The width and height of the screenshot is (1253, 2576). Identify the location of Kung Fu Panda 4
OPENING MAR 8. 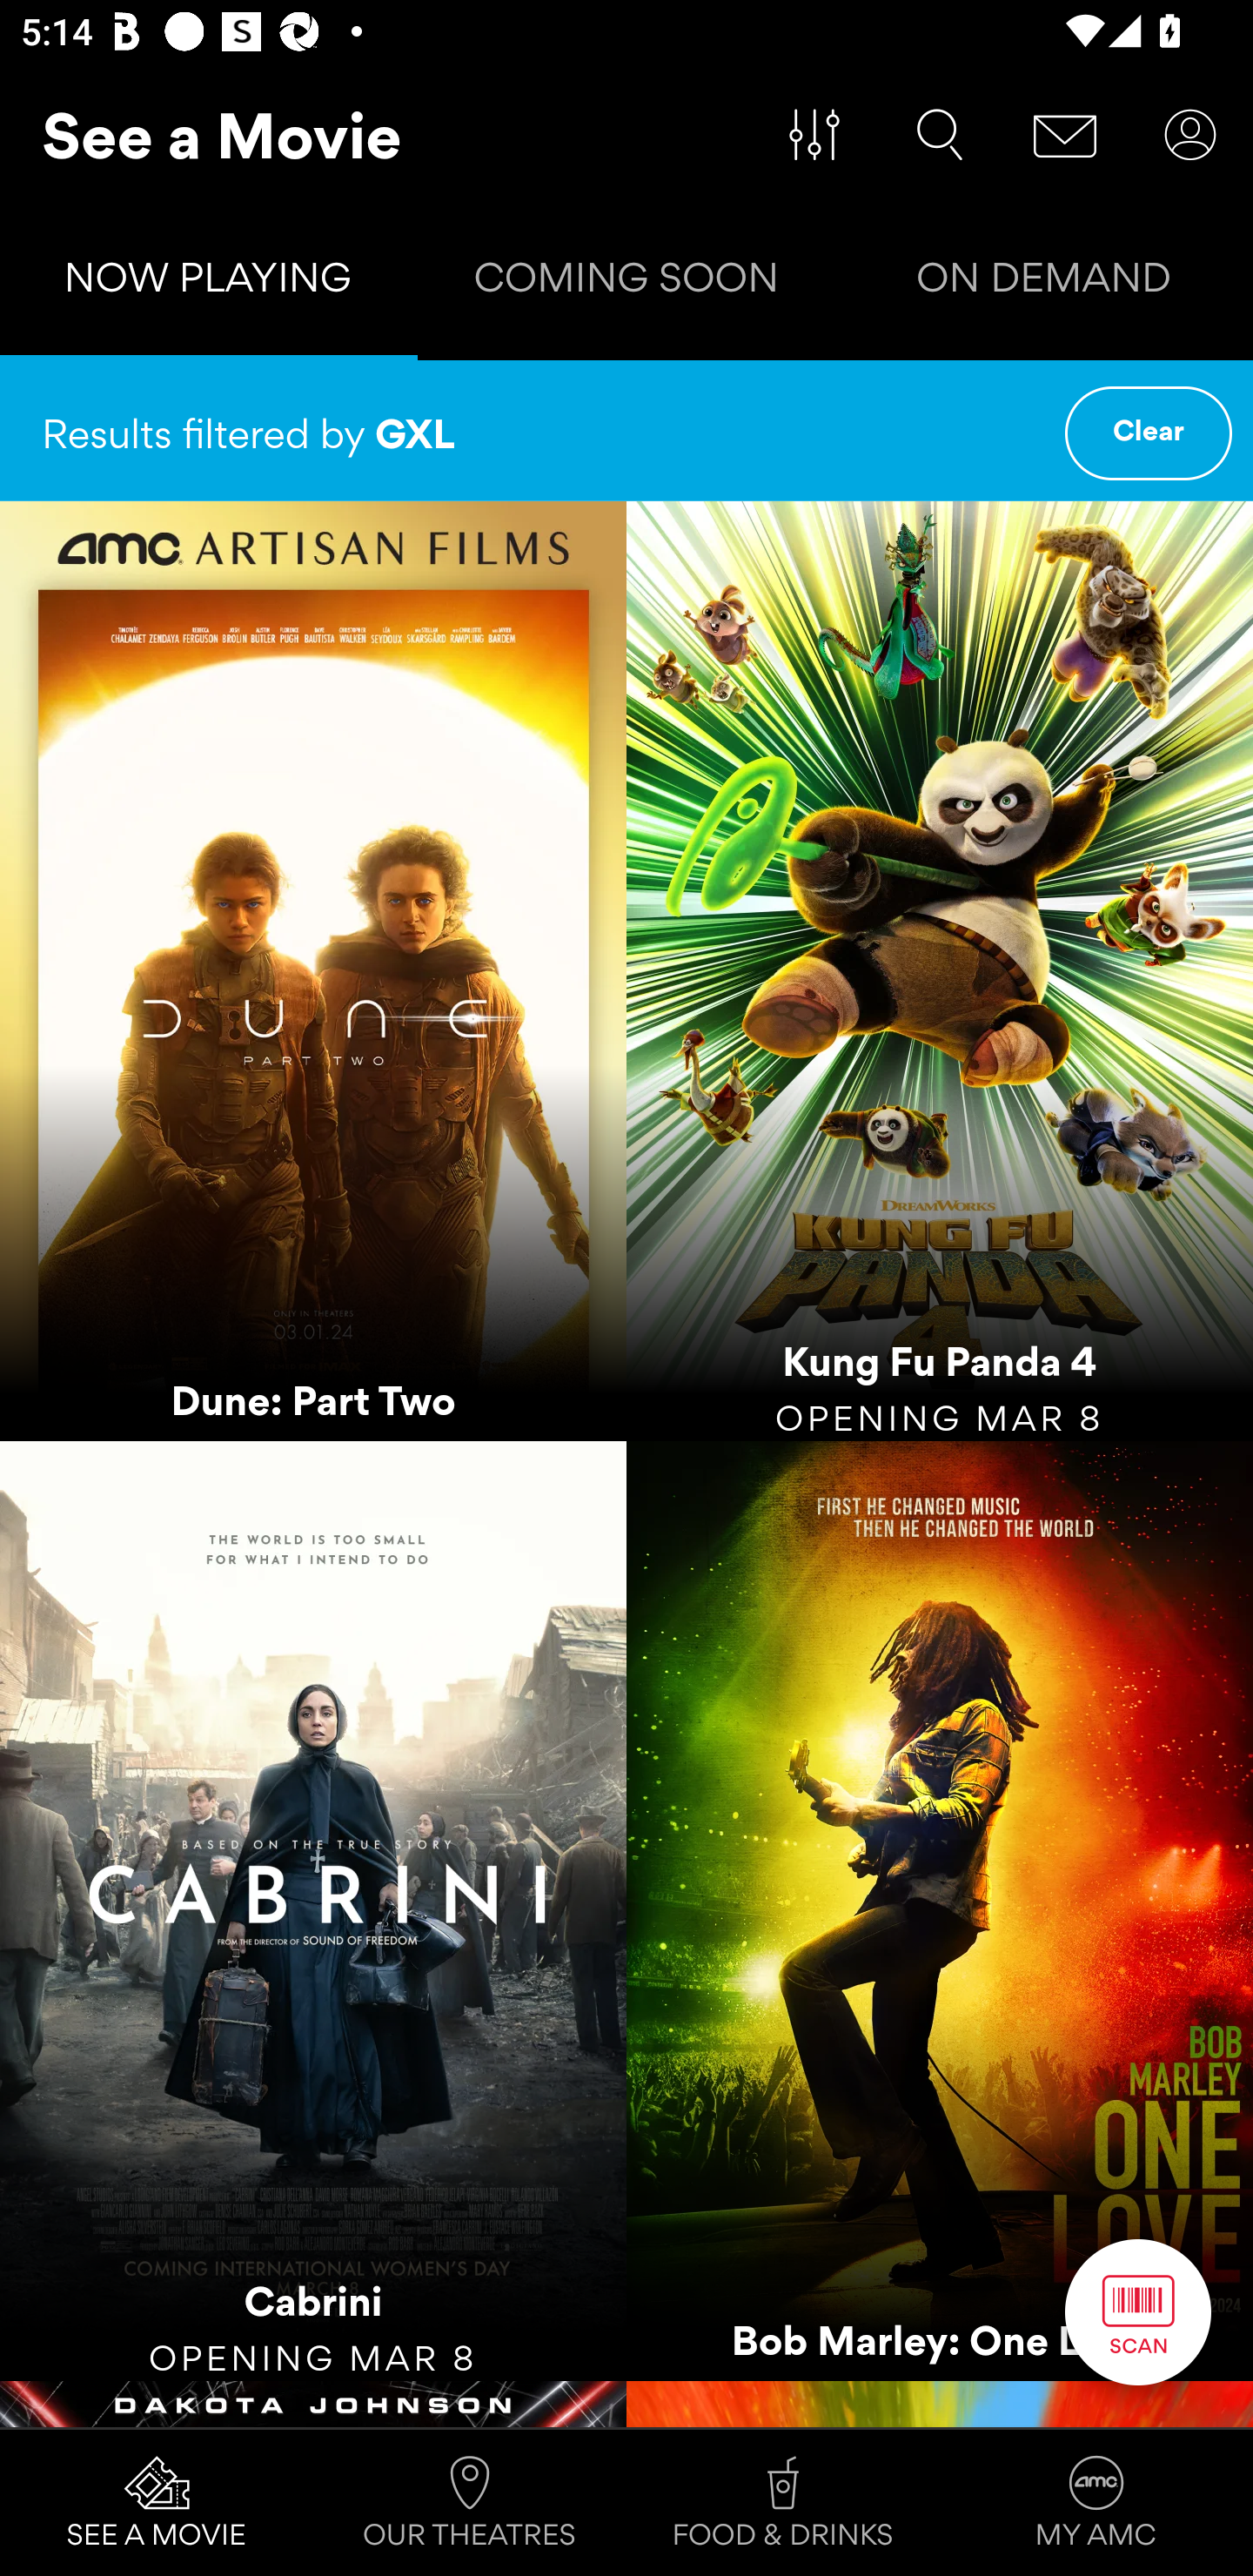
(940, 971).